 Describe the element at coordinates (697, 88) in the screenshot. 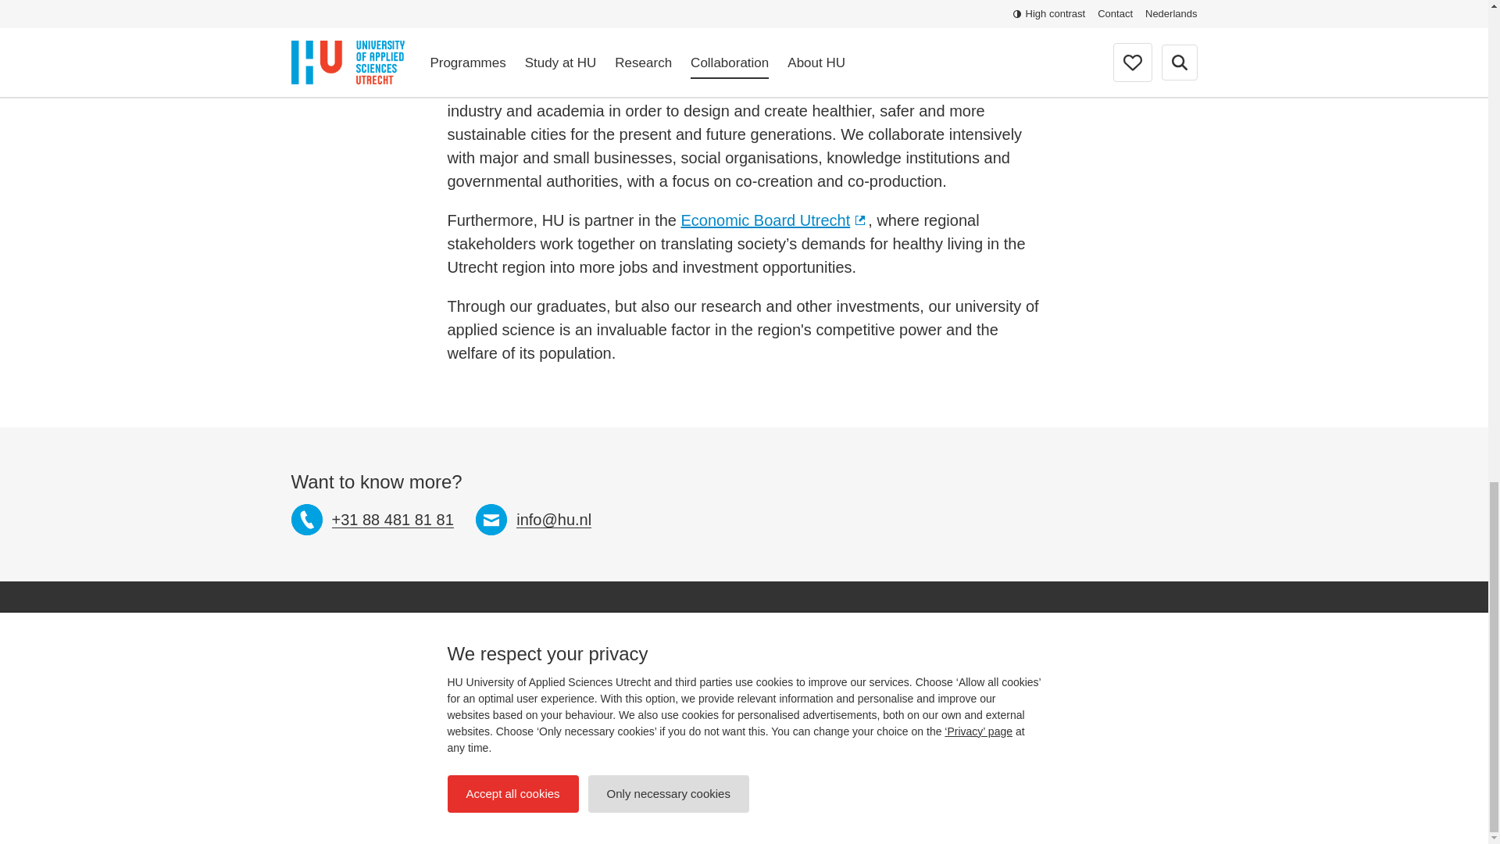

I see `external link` at that location.